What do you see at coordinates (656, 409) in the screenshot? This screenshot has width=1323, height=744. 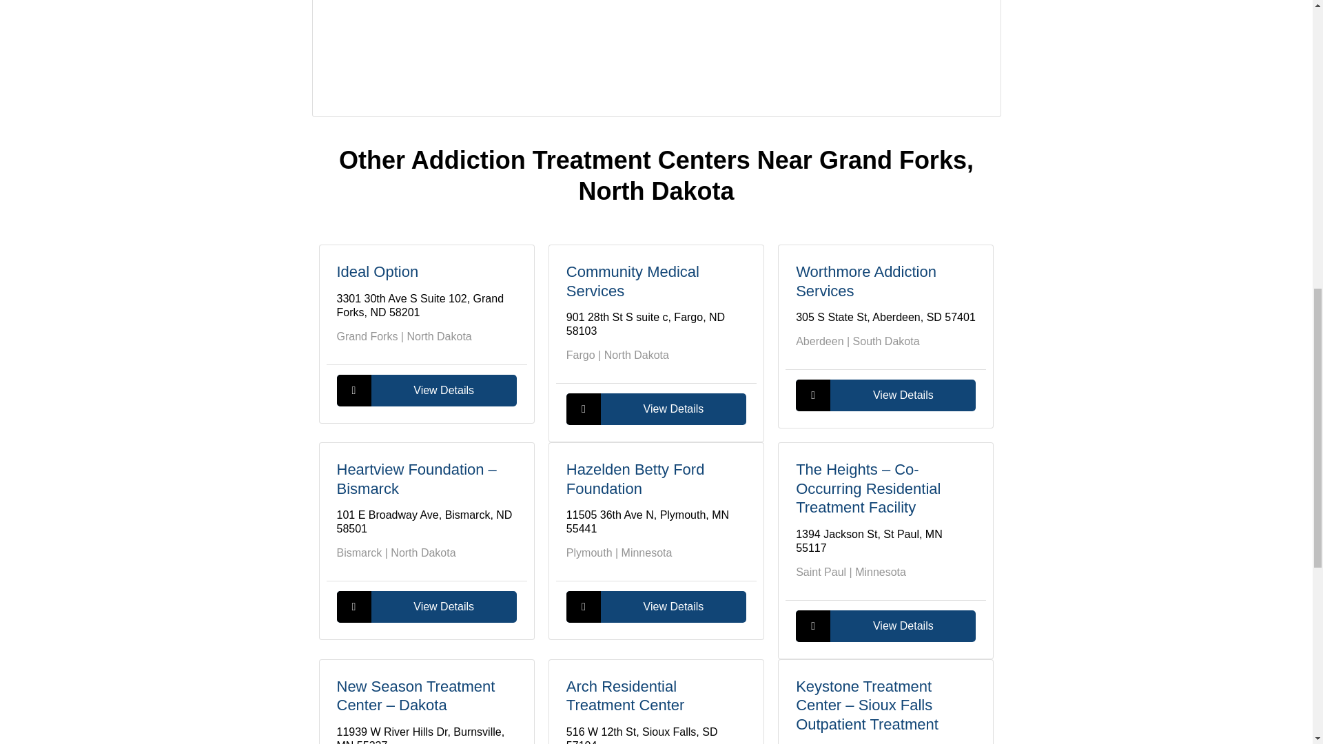 I see `View Details` at bounding box center [656, 409].